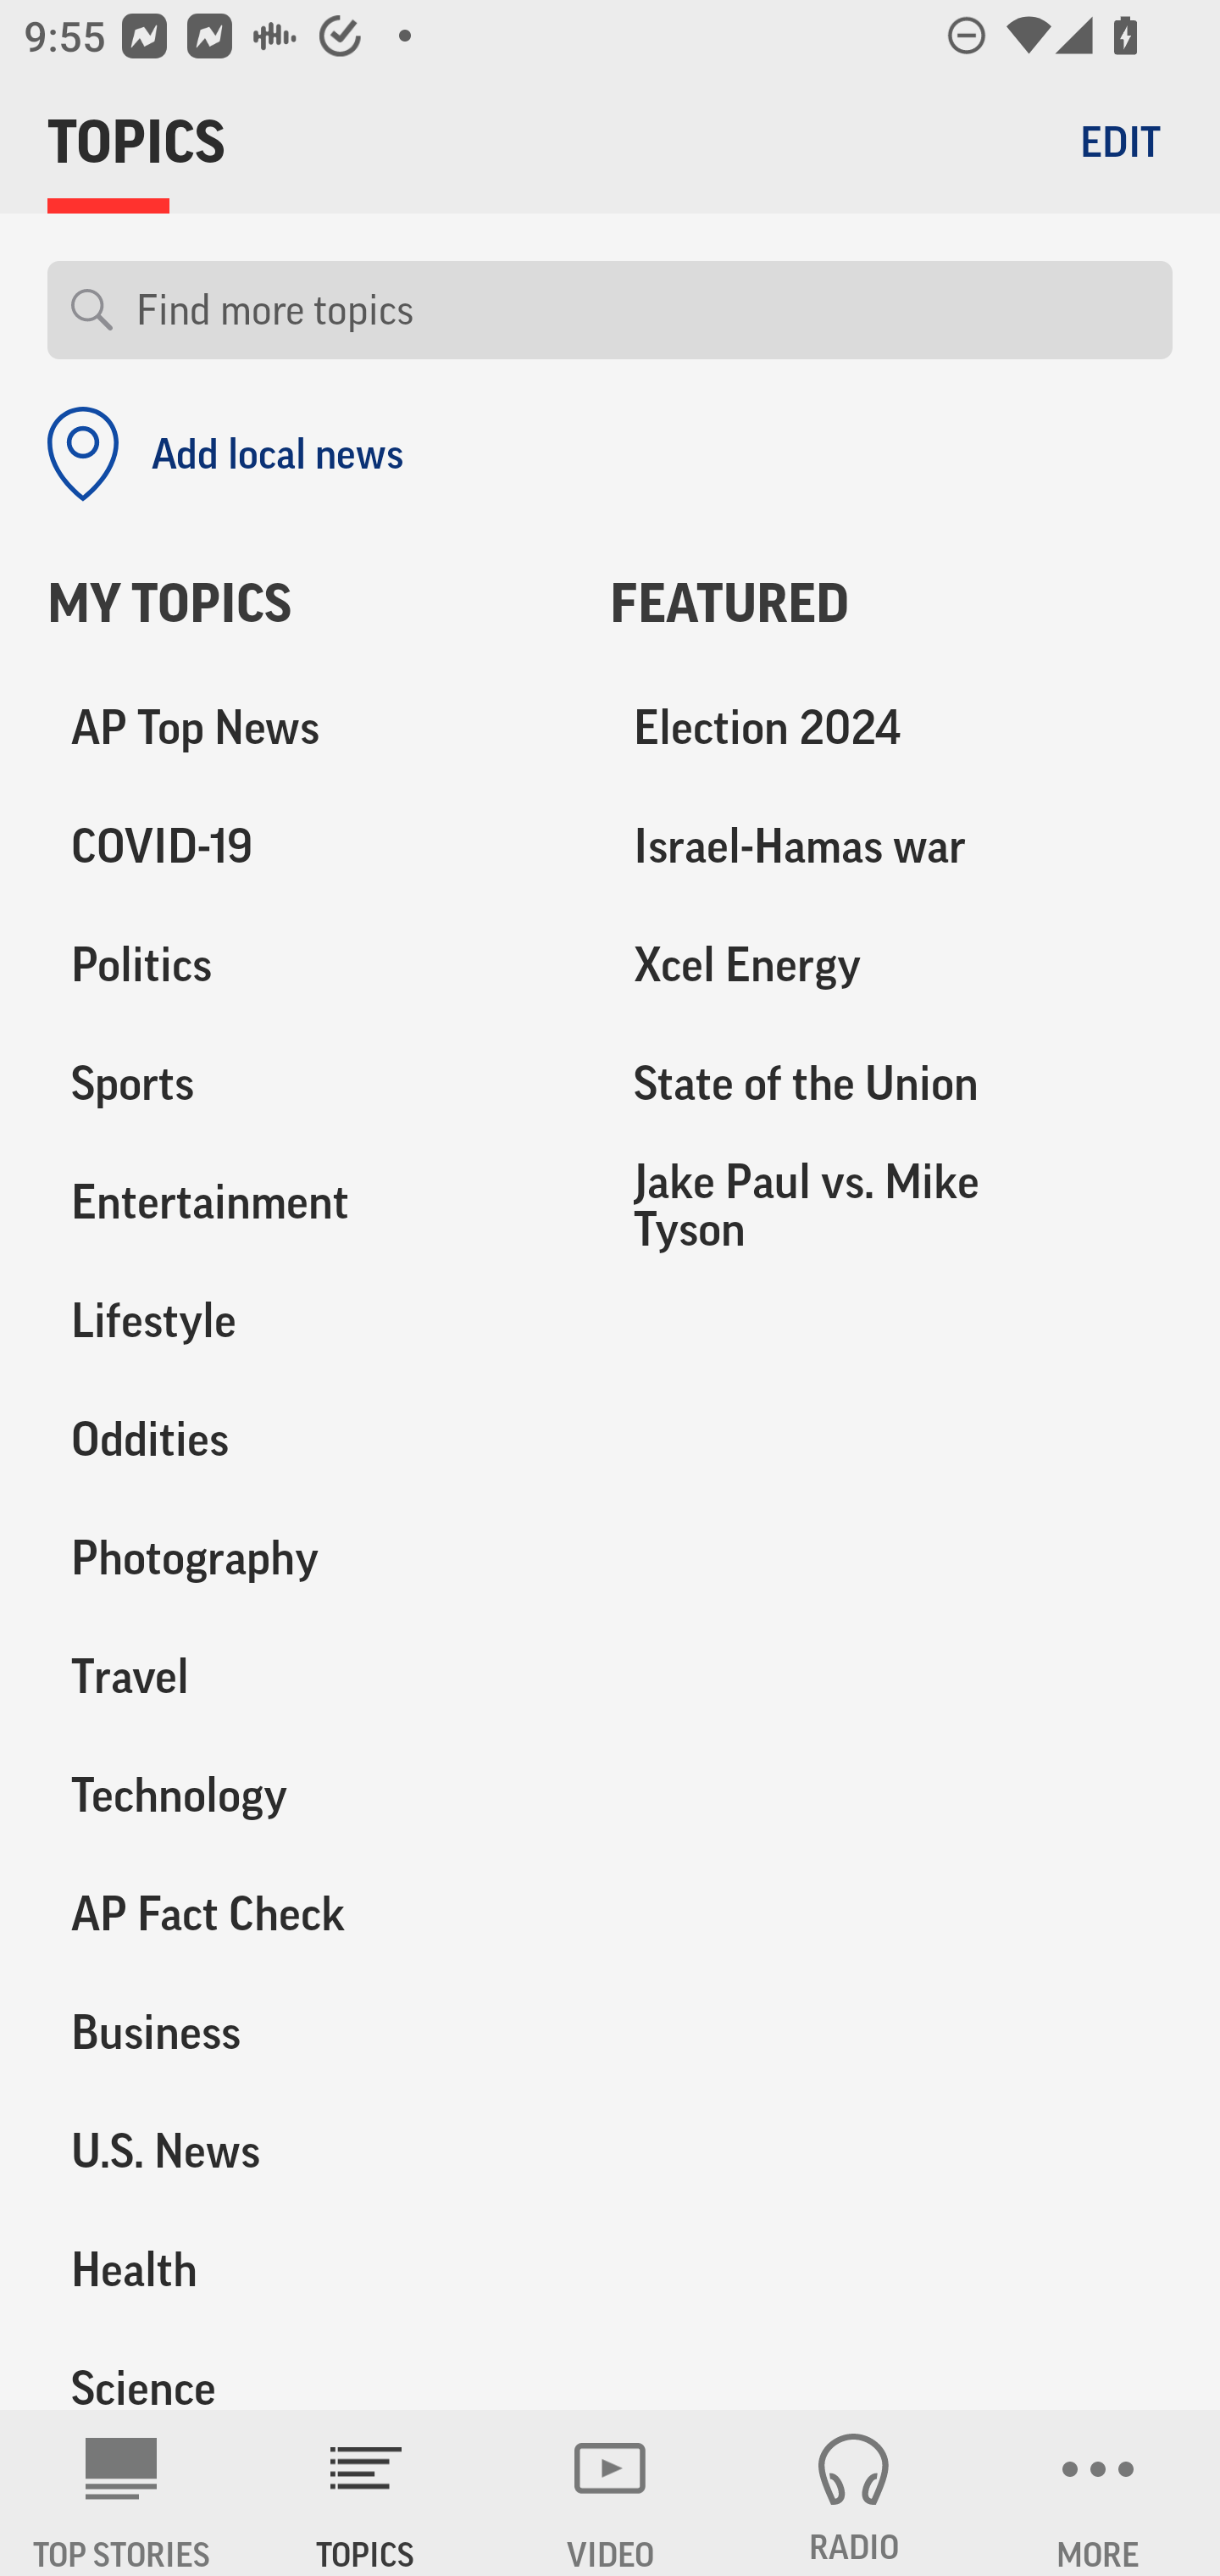 This screenshot has height=2576, width=1220. What do you see at coordinates (891, 1205) in the screenshot?
I see `Jake Paul vs. Mike Tyson` at bounding box center [891, 1205].